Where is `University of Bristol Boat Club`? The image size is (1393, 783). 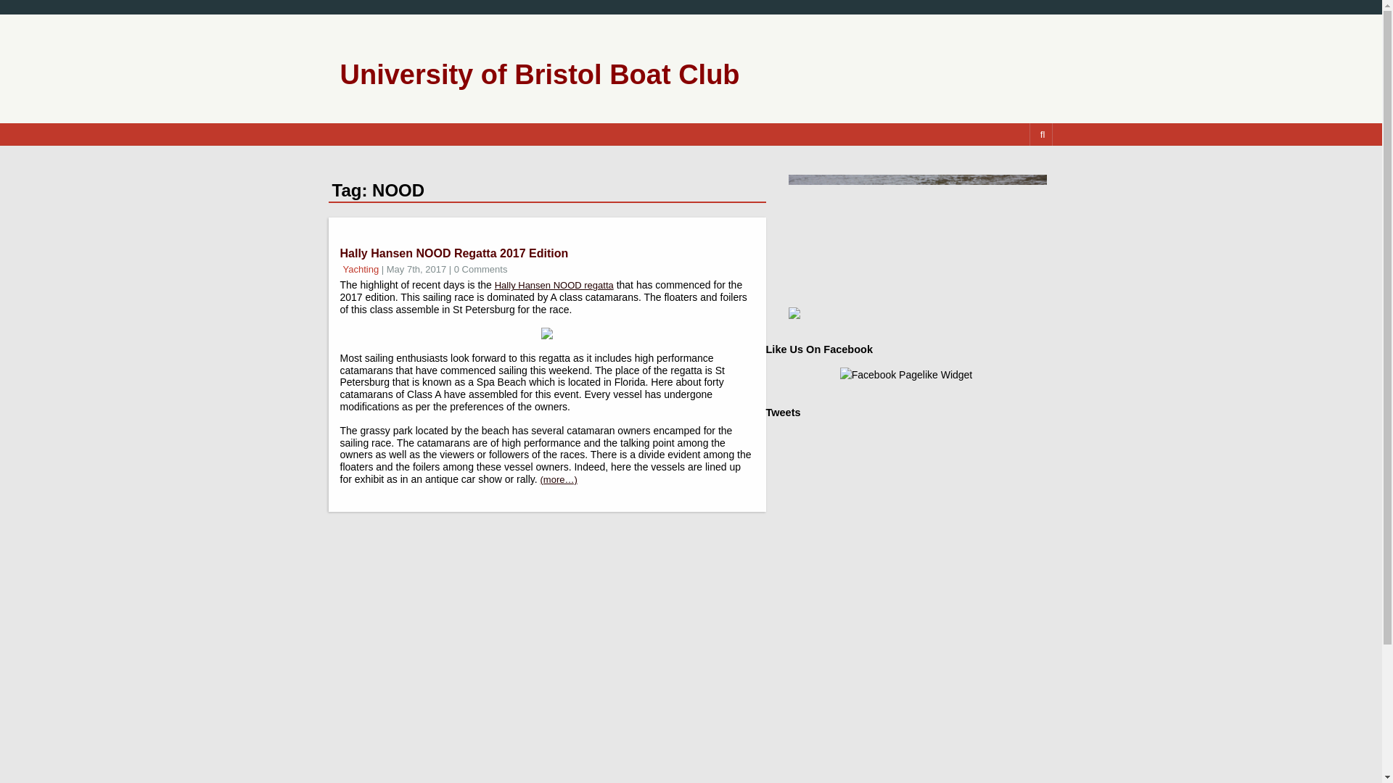 University of Bristol Boat Club is located at coordinates (540, 75).